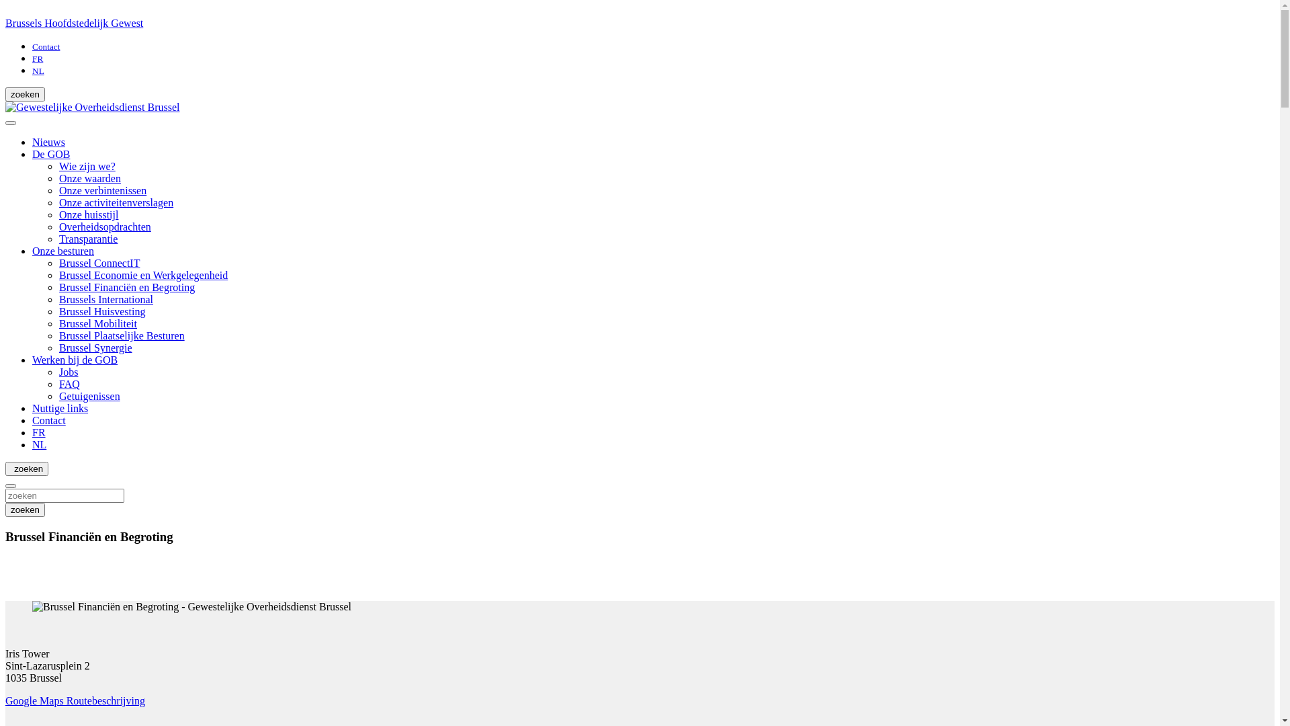 Image resolution: width=1290 pixels, height=726 pixels. Describe the element at coordinates (48, 143) in the screenshot. I see `Nieuws` at that location.